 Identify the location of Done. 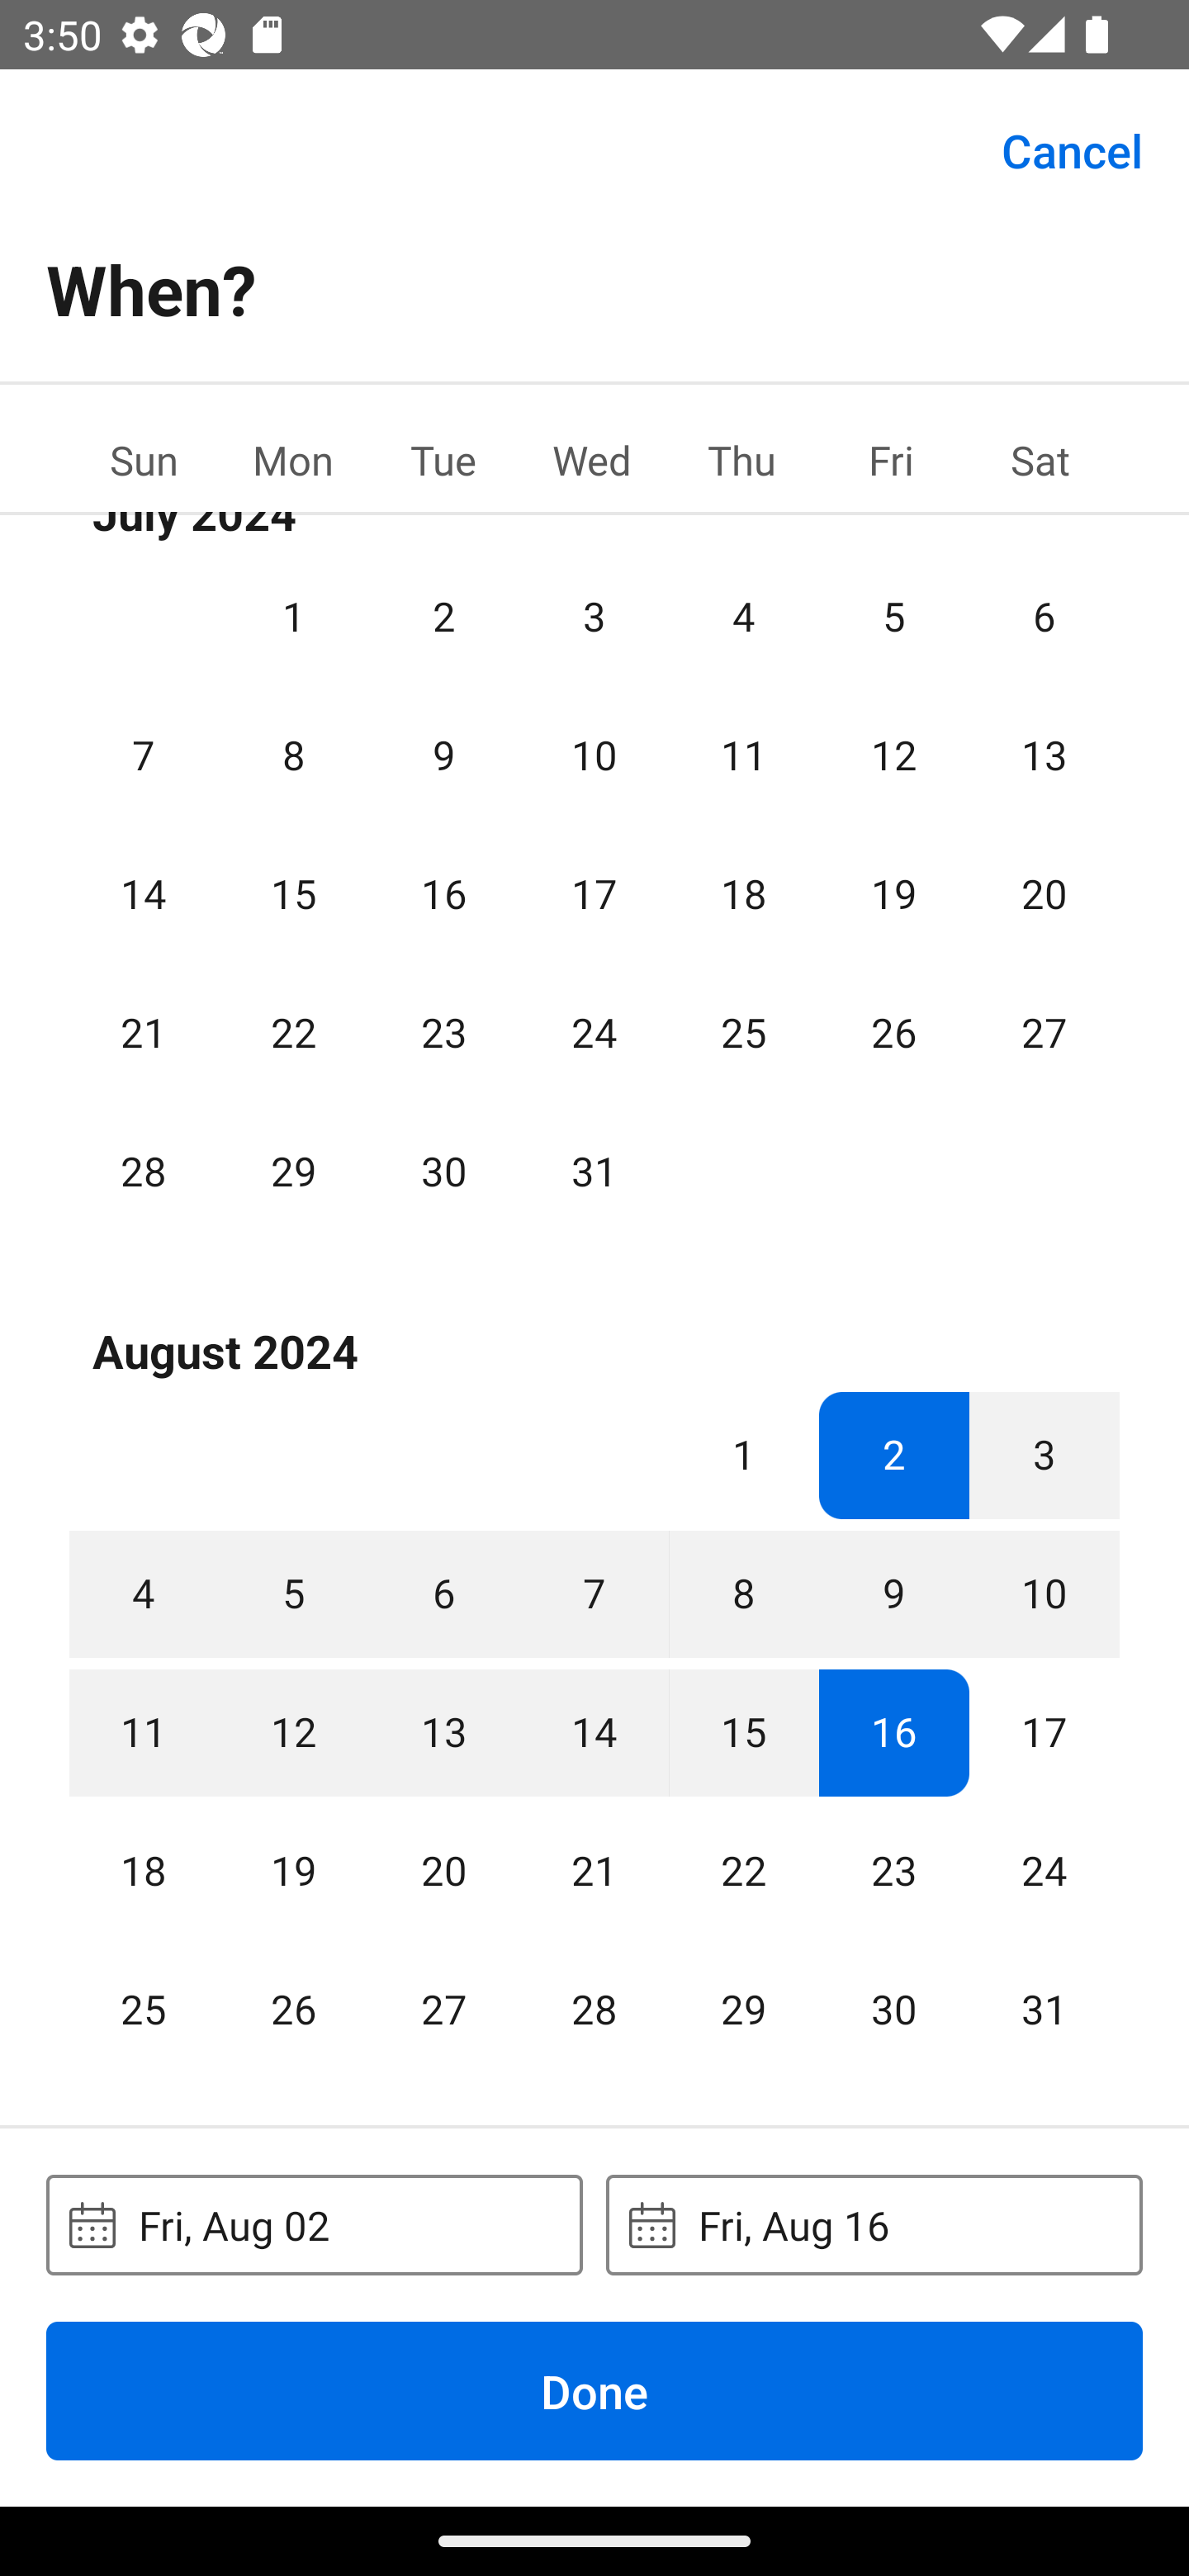
(594, 2390).